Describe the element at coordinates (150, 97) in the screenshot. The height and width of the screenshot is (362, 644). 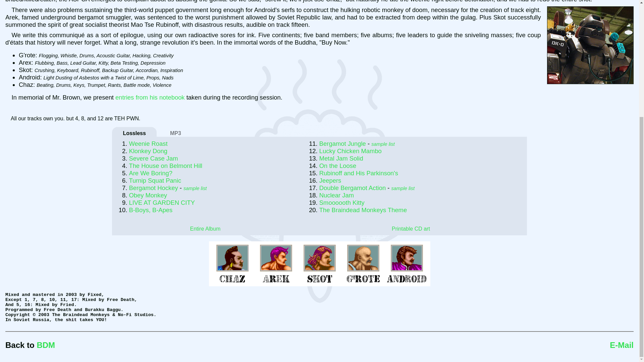
I see `entries from his notebook` at that location.